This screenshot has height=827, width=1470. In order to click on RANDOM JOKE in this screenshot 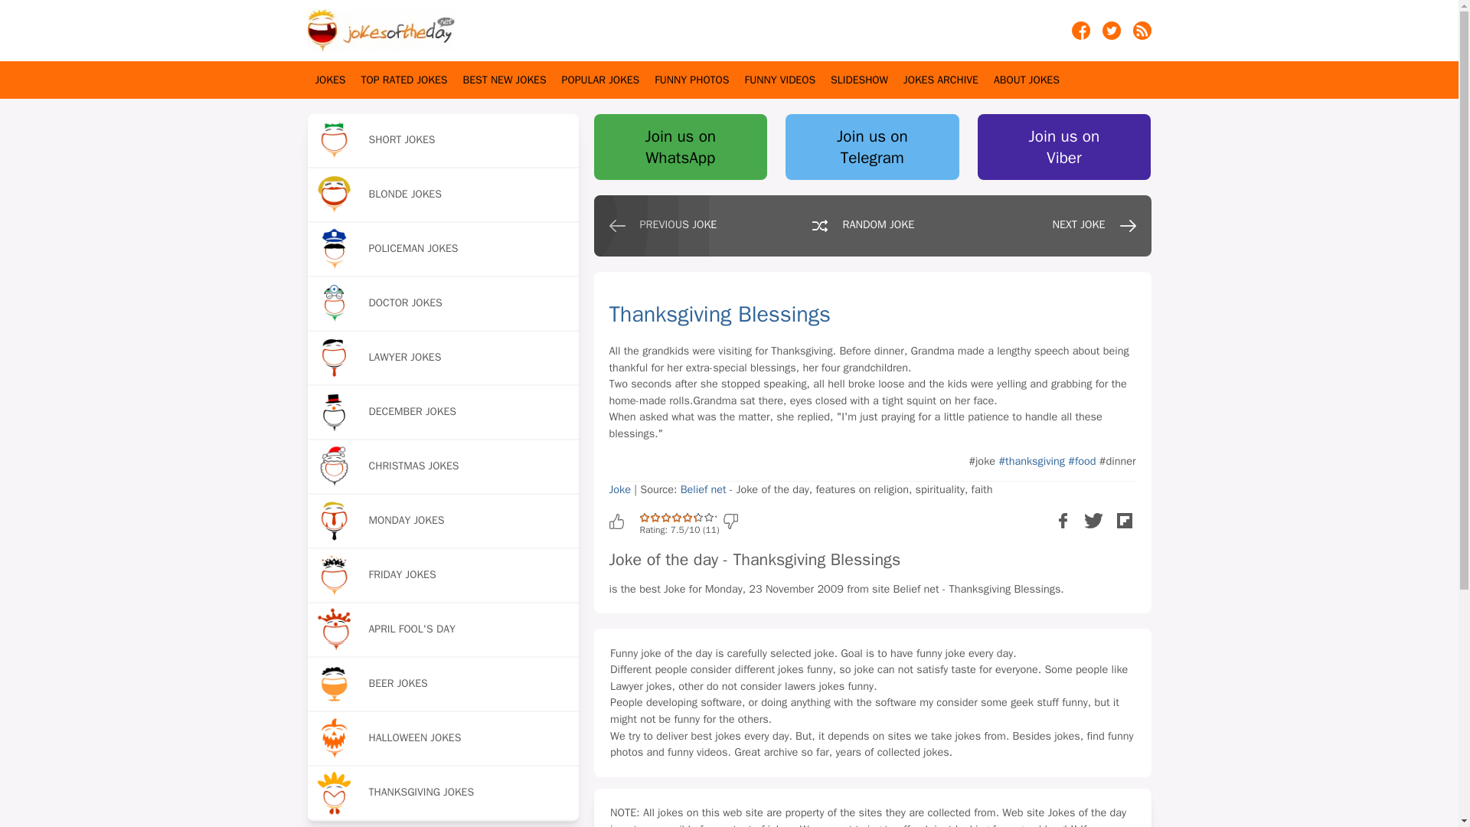, I will do `click(868, 230)`.